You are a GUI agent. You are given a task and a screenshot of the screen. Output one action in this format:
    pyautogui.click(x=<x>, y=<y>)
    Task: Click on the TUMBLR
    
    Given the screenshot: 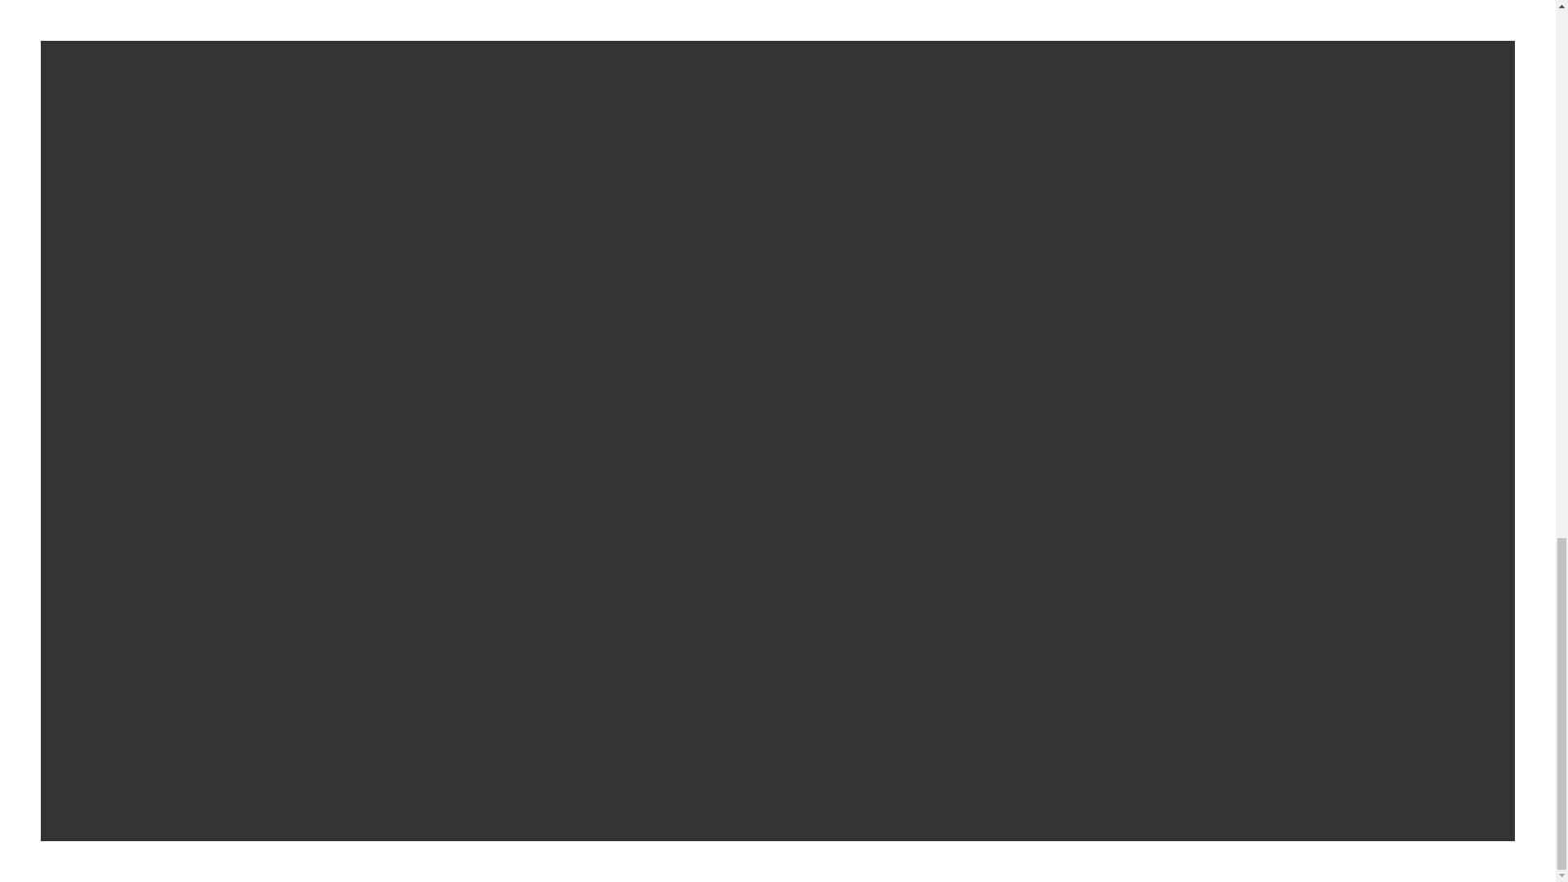 What is the action you would take?
    pyautogui.click(x=599, y=558)
    